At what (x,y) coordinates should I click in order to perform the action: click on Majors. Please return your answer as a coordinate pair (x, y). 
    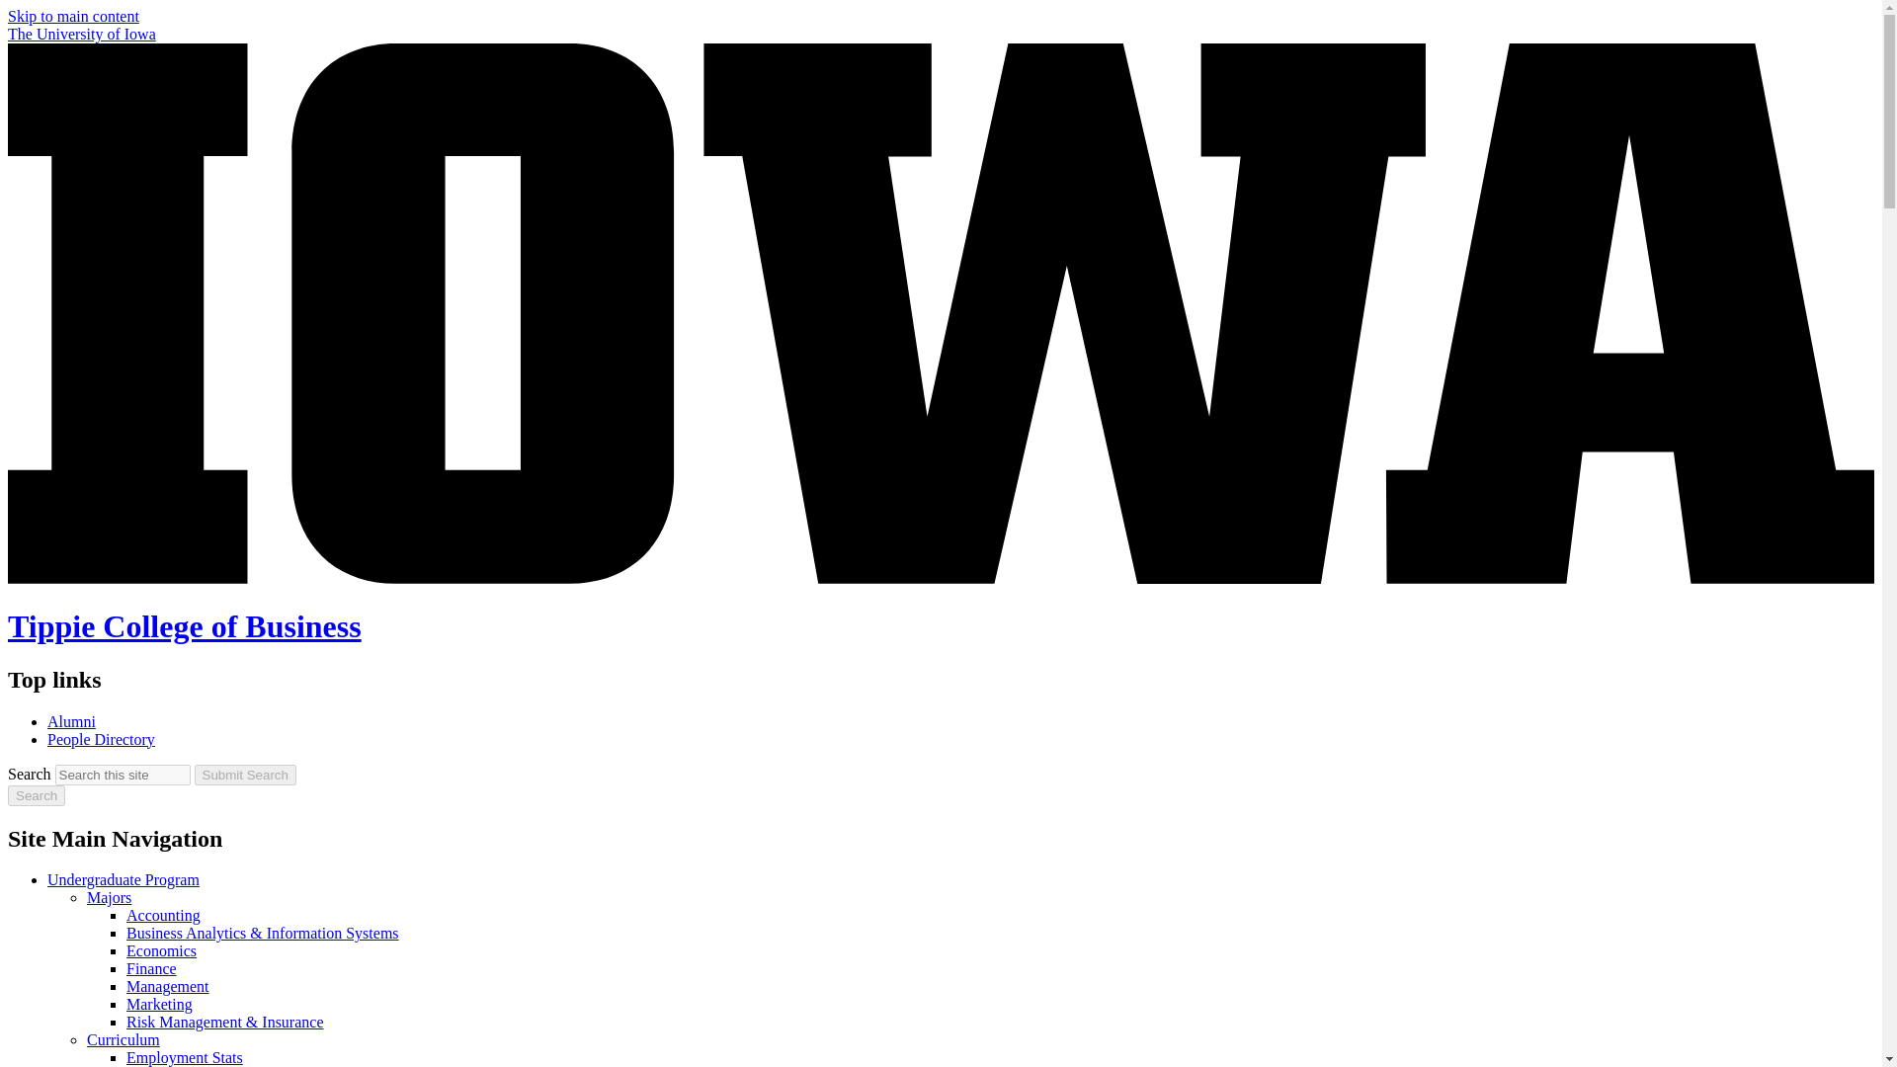
    Looking at the image, I should click on (109, 897).